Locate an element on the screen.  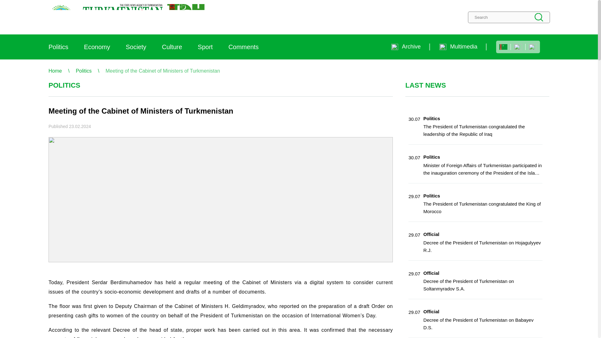
Politics is located at coordinates (58, 47).